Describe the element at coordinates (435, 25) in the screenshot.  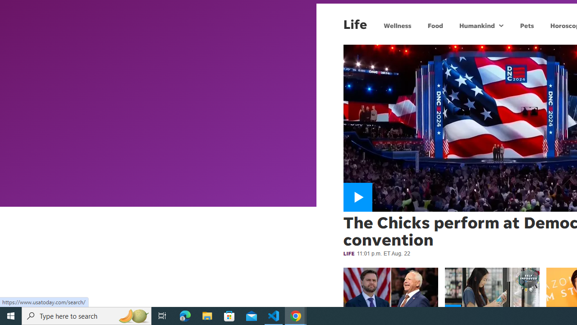
I see `Food` at that location.